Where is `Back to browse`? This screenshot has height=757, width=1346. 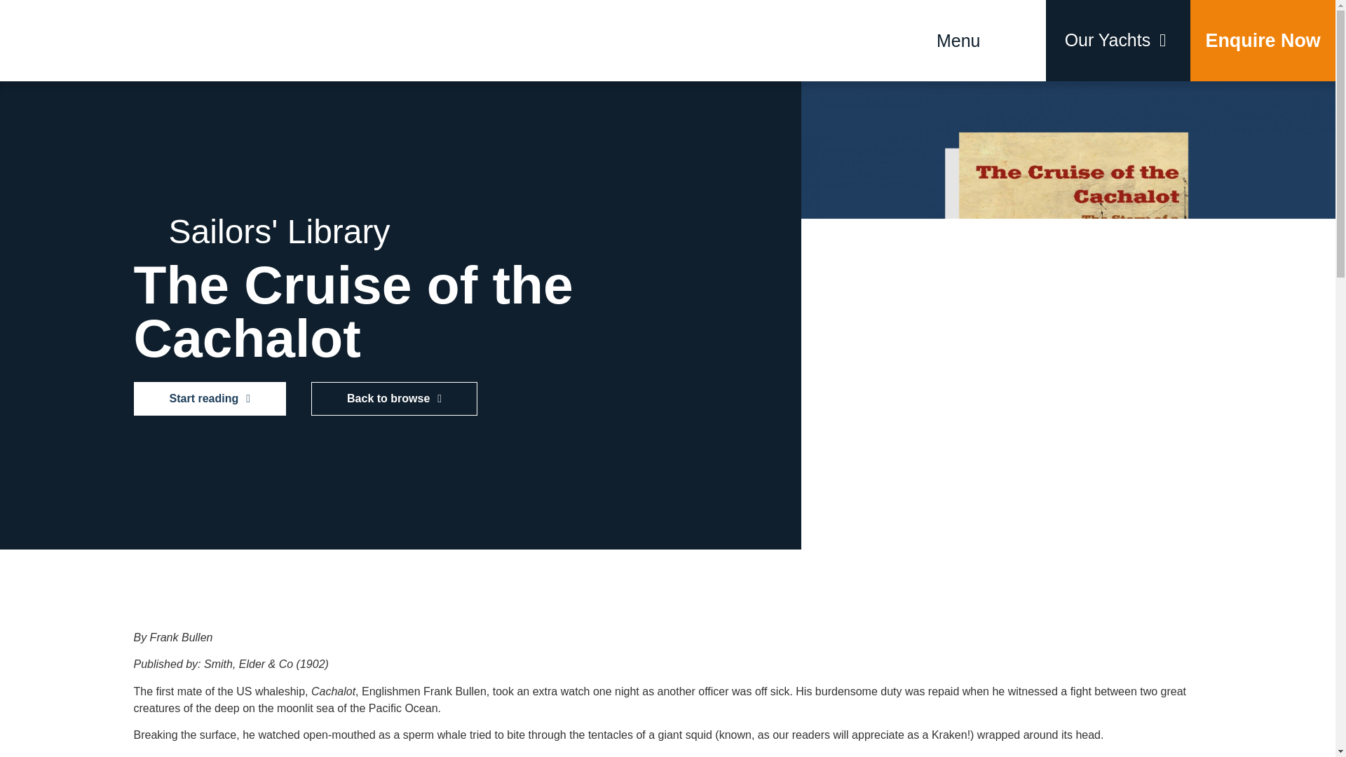
Back to browse is located at coordinates (394, 398).